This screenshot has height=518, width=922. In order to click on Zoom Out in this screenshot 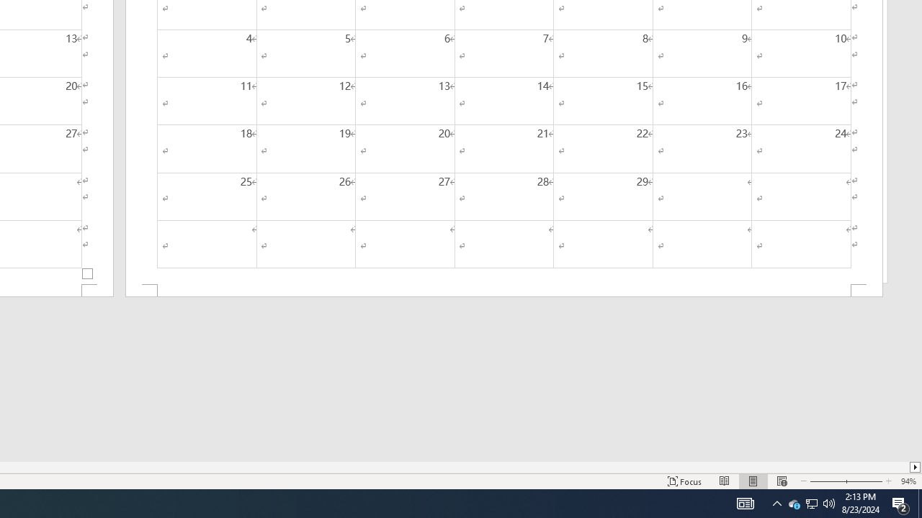, I will do `click(826, 481)`.